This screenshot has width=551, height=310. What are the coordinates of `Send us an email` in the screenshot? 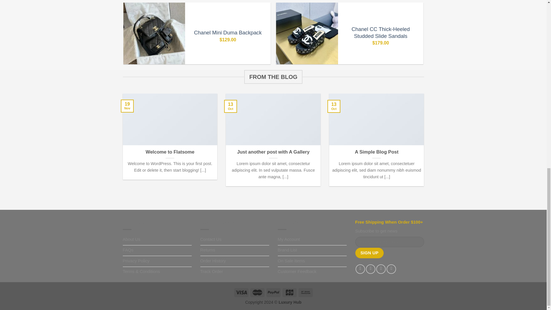 It's located at (391, 269).